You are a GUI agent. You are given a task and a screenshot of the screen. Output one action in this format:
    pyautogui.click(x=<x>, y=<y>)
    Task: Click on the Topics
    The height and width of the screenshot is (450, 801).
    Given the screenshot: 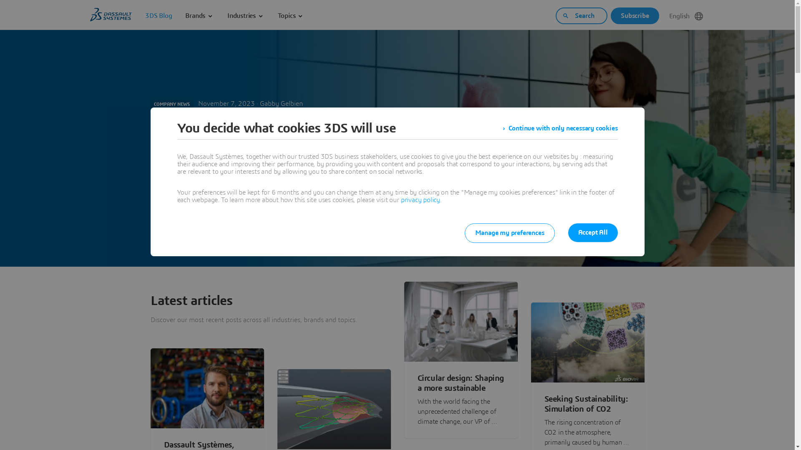 What is the action you would take?
    pyautogui.click(x=291, y=16)
    